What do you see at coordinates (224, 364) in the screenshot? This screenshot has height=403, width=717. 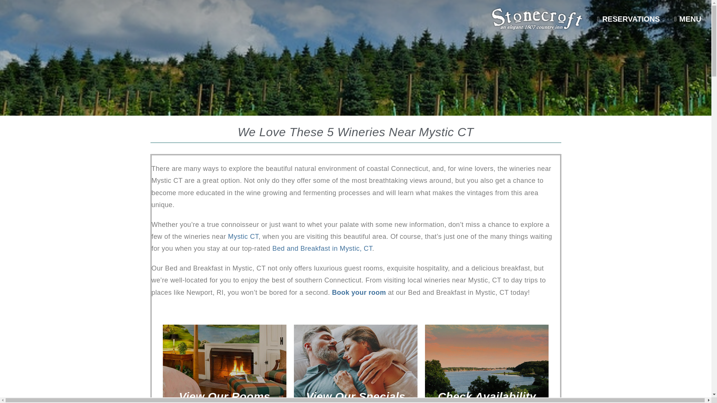 I see `We Love These 5 Wineries Near Mystic CT 1` at bounding box center [224, 364].